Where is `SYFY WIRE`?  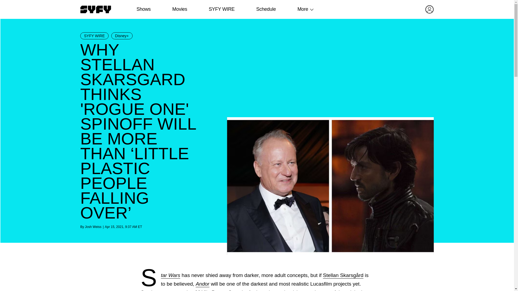
SYFY WIRE is located at coordinates (94, 36).